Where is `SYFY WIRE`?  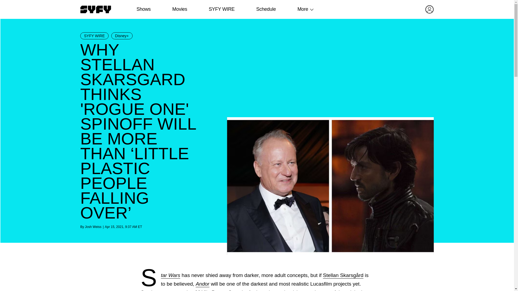
SYFY WIRE is located at coordinates (94, 36).